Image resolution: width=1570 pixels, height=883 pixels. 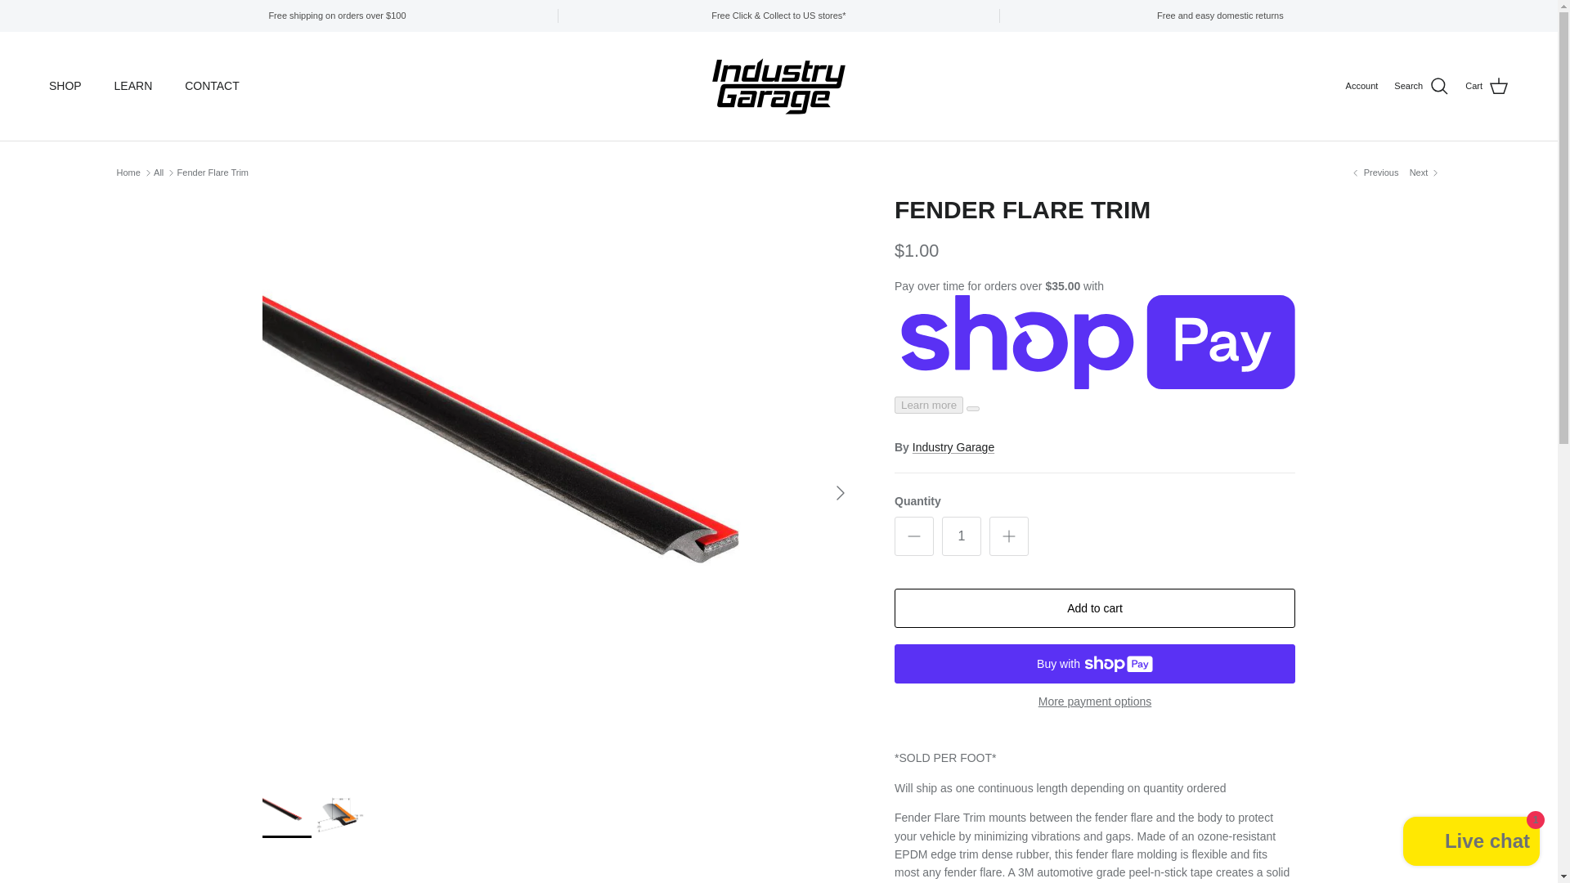 I want to click on SB Tri-Color Tee, so click(x=1425, y=173).